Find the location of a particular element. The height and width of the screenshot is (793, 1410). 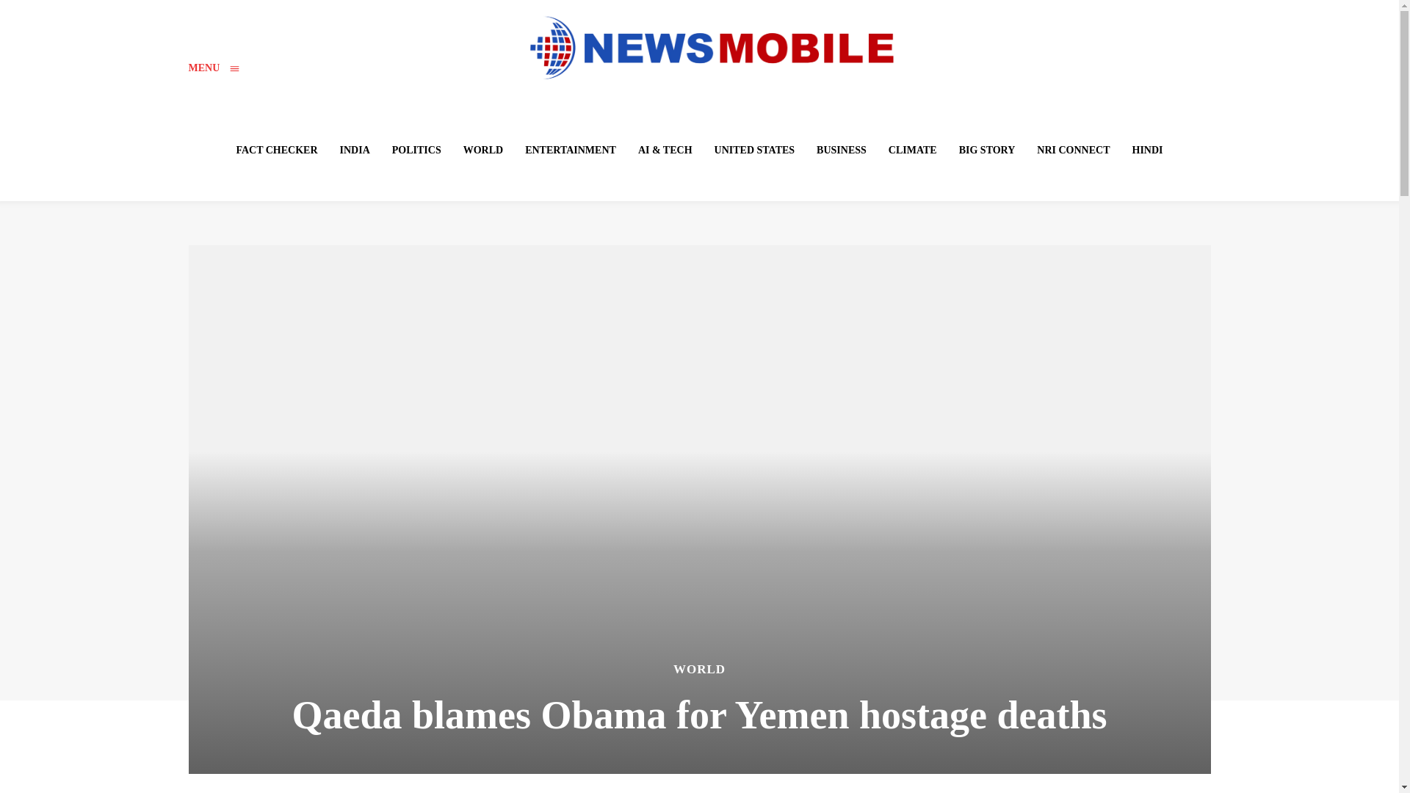

MENU is located at coordinates (213, 68).